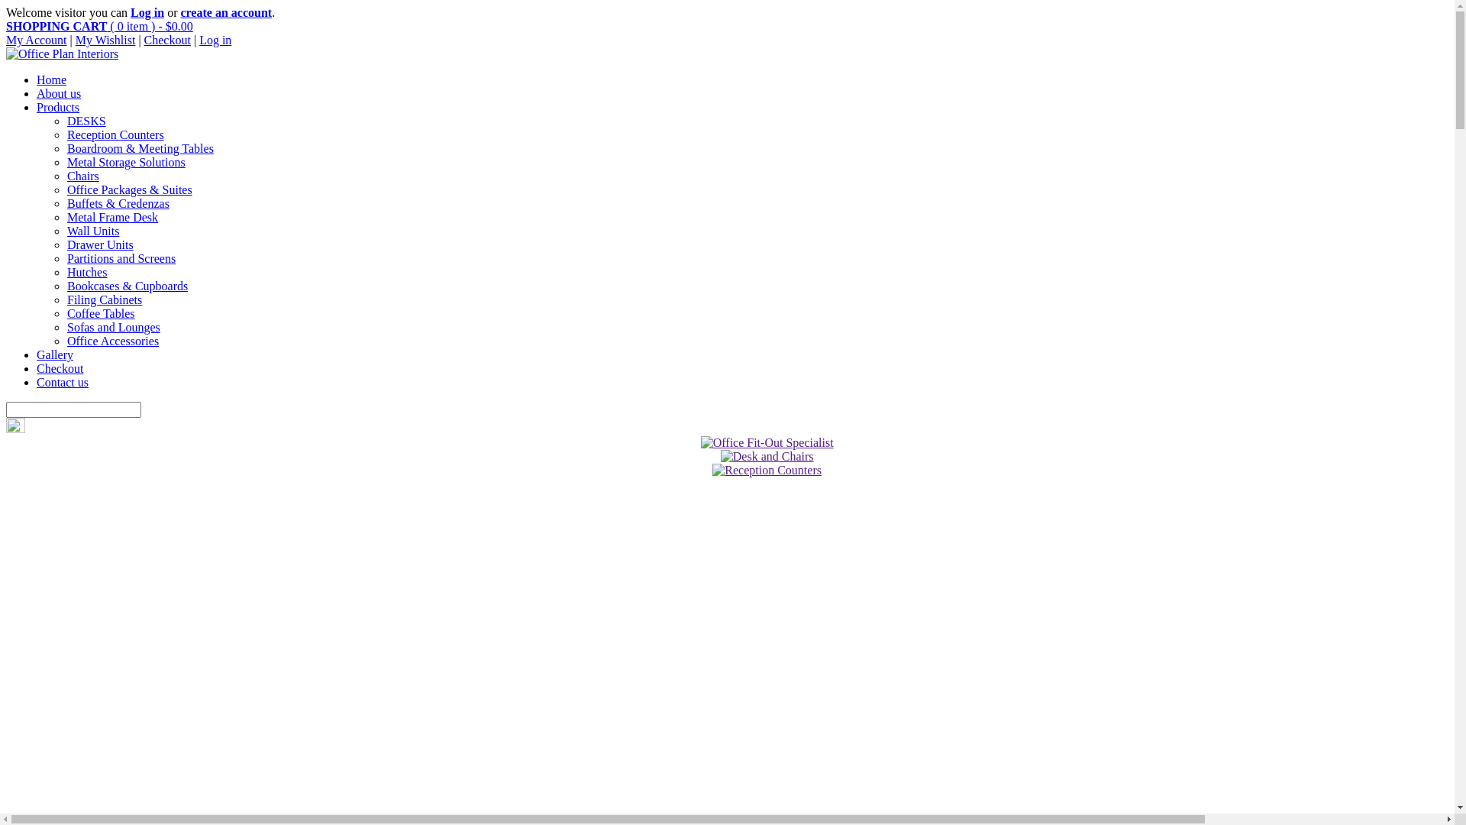 The height and width of the screenshot is (825, 1466). I want to click on Reception Counters, so click(767, 471).